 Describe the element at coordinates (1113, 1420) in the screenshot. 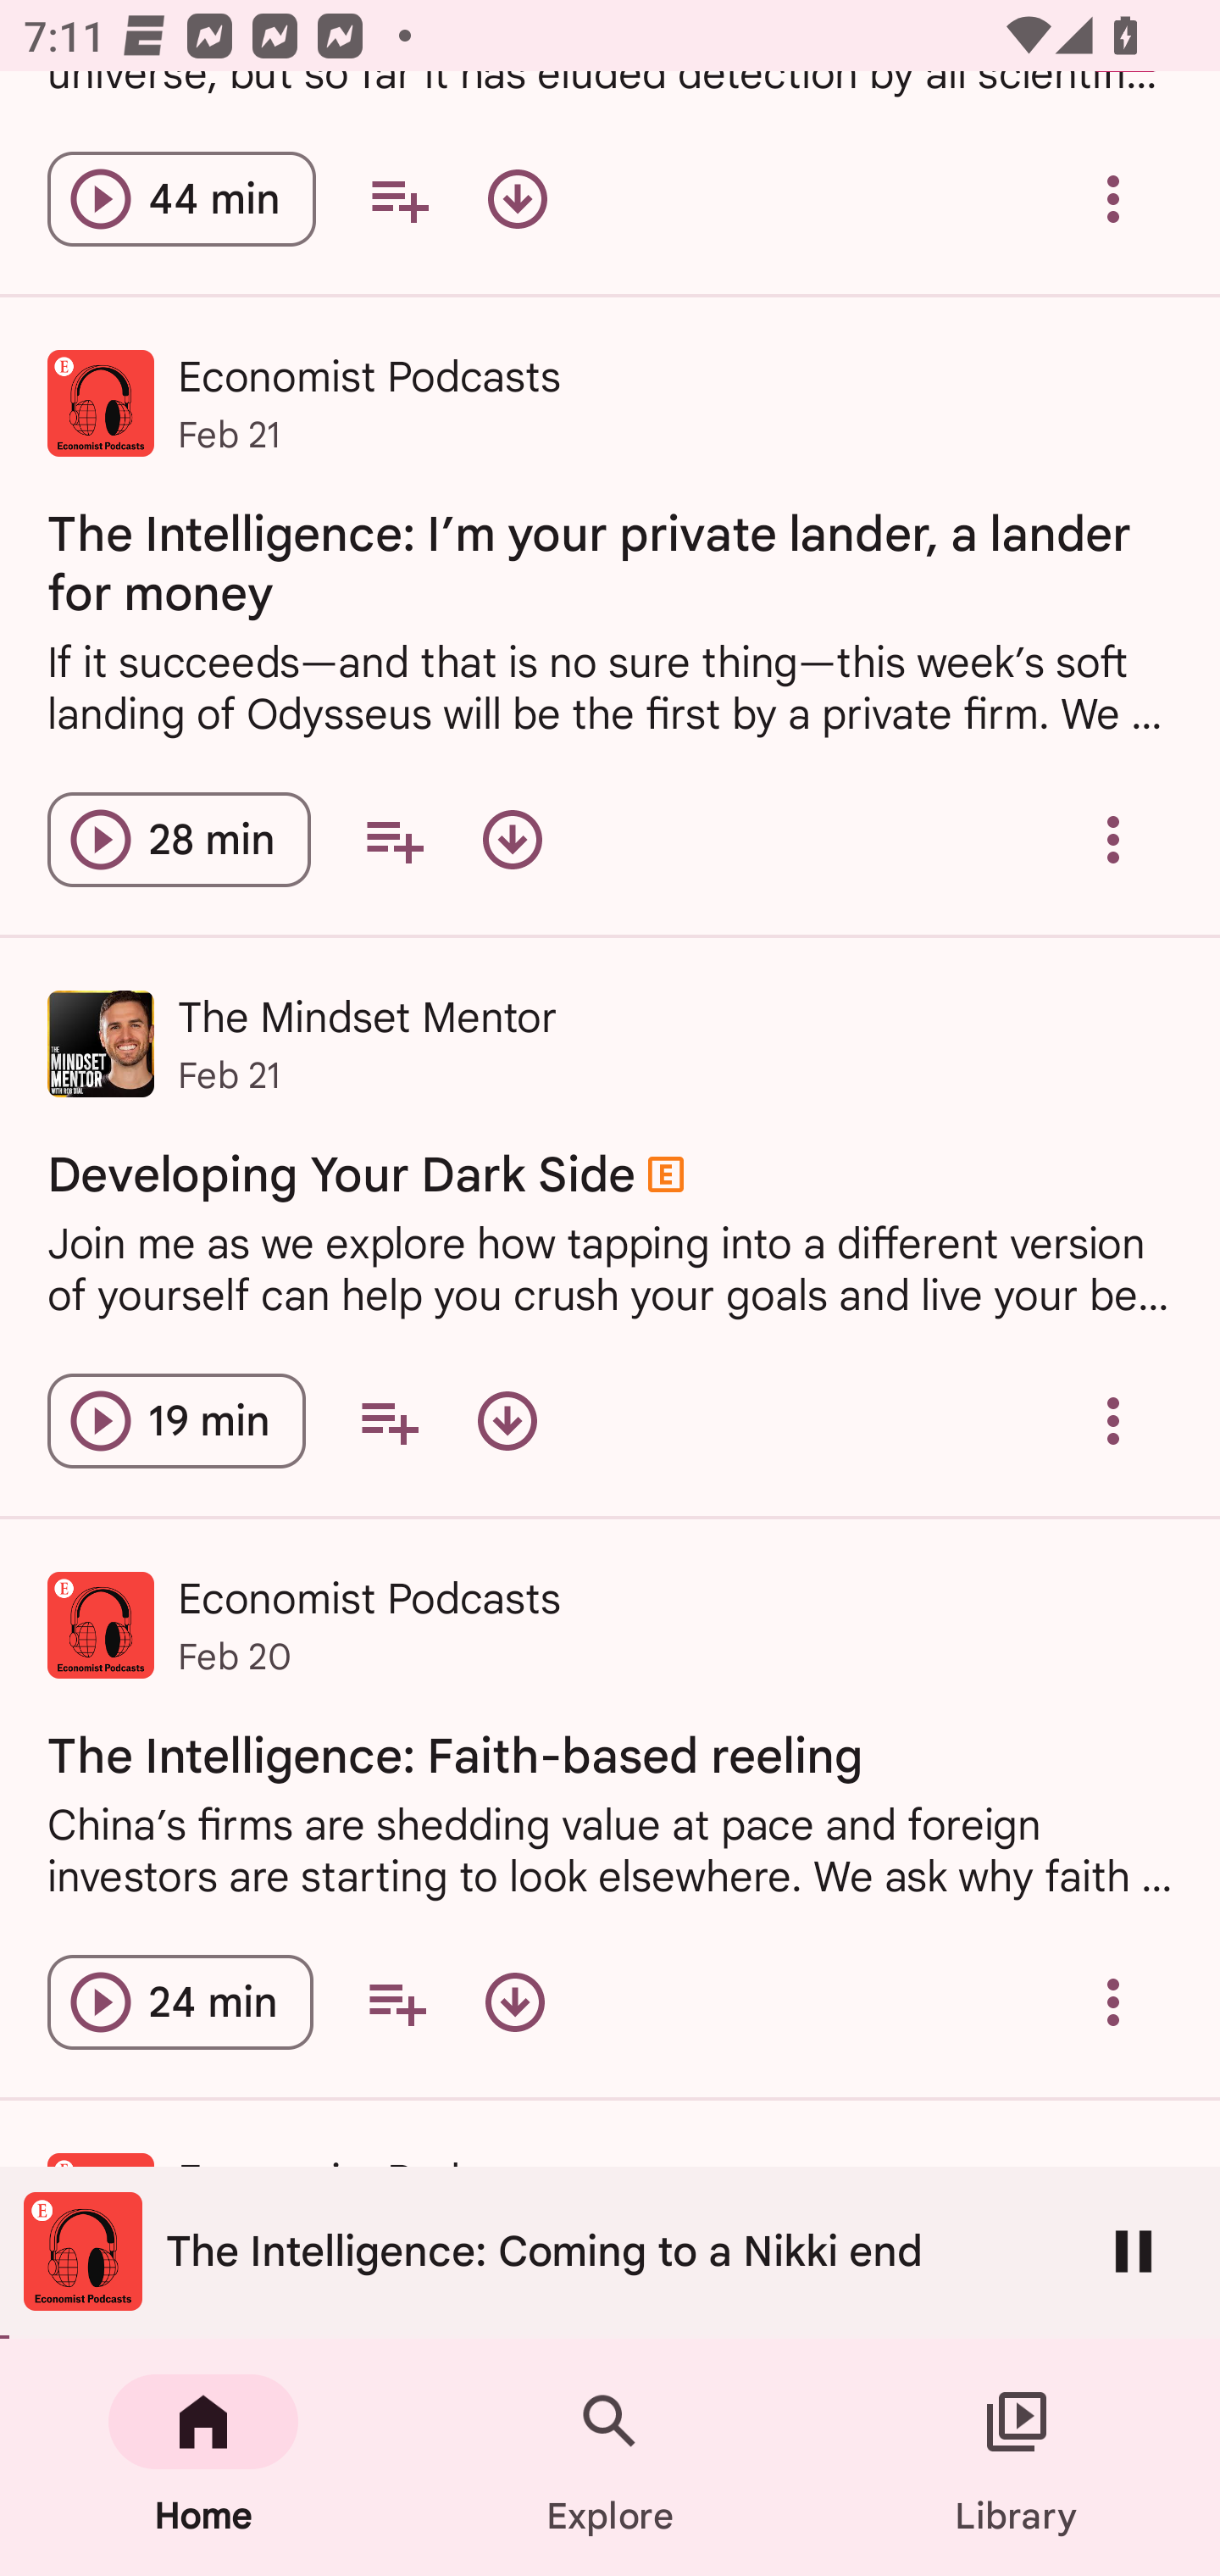

I see `Overflow menu` at that location.